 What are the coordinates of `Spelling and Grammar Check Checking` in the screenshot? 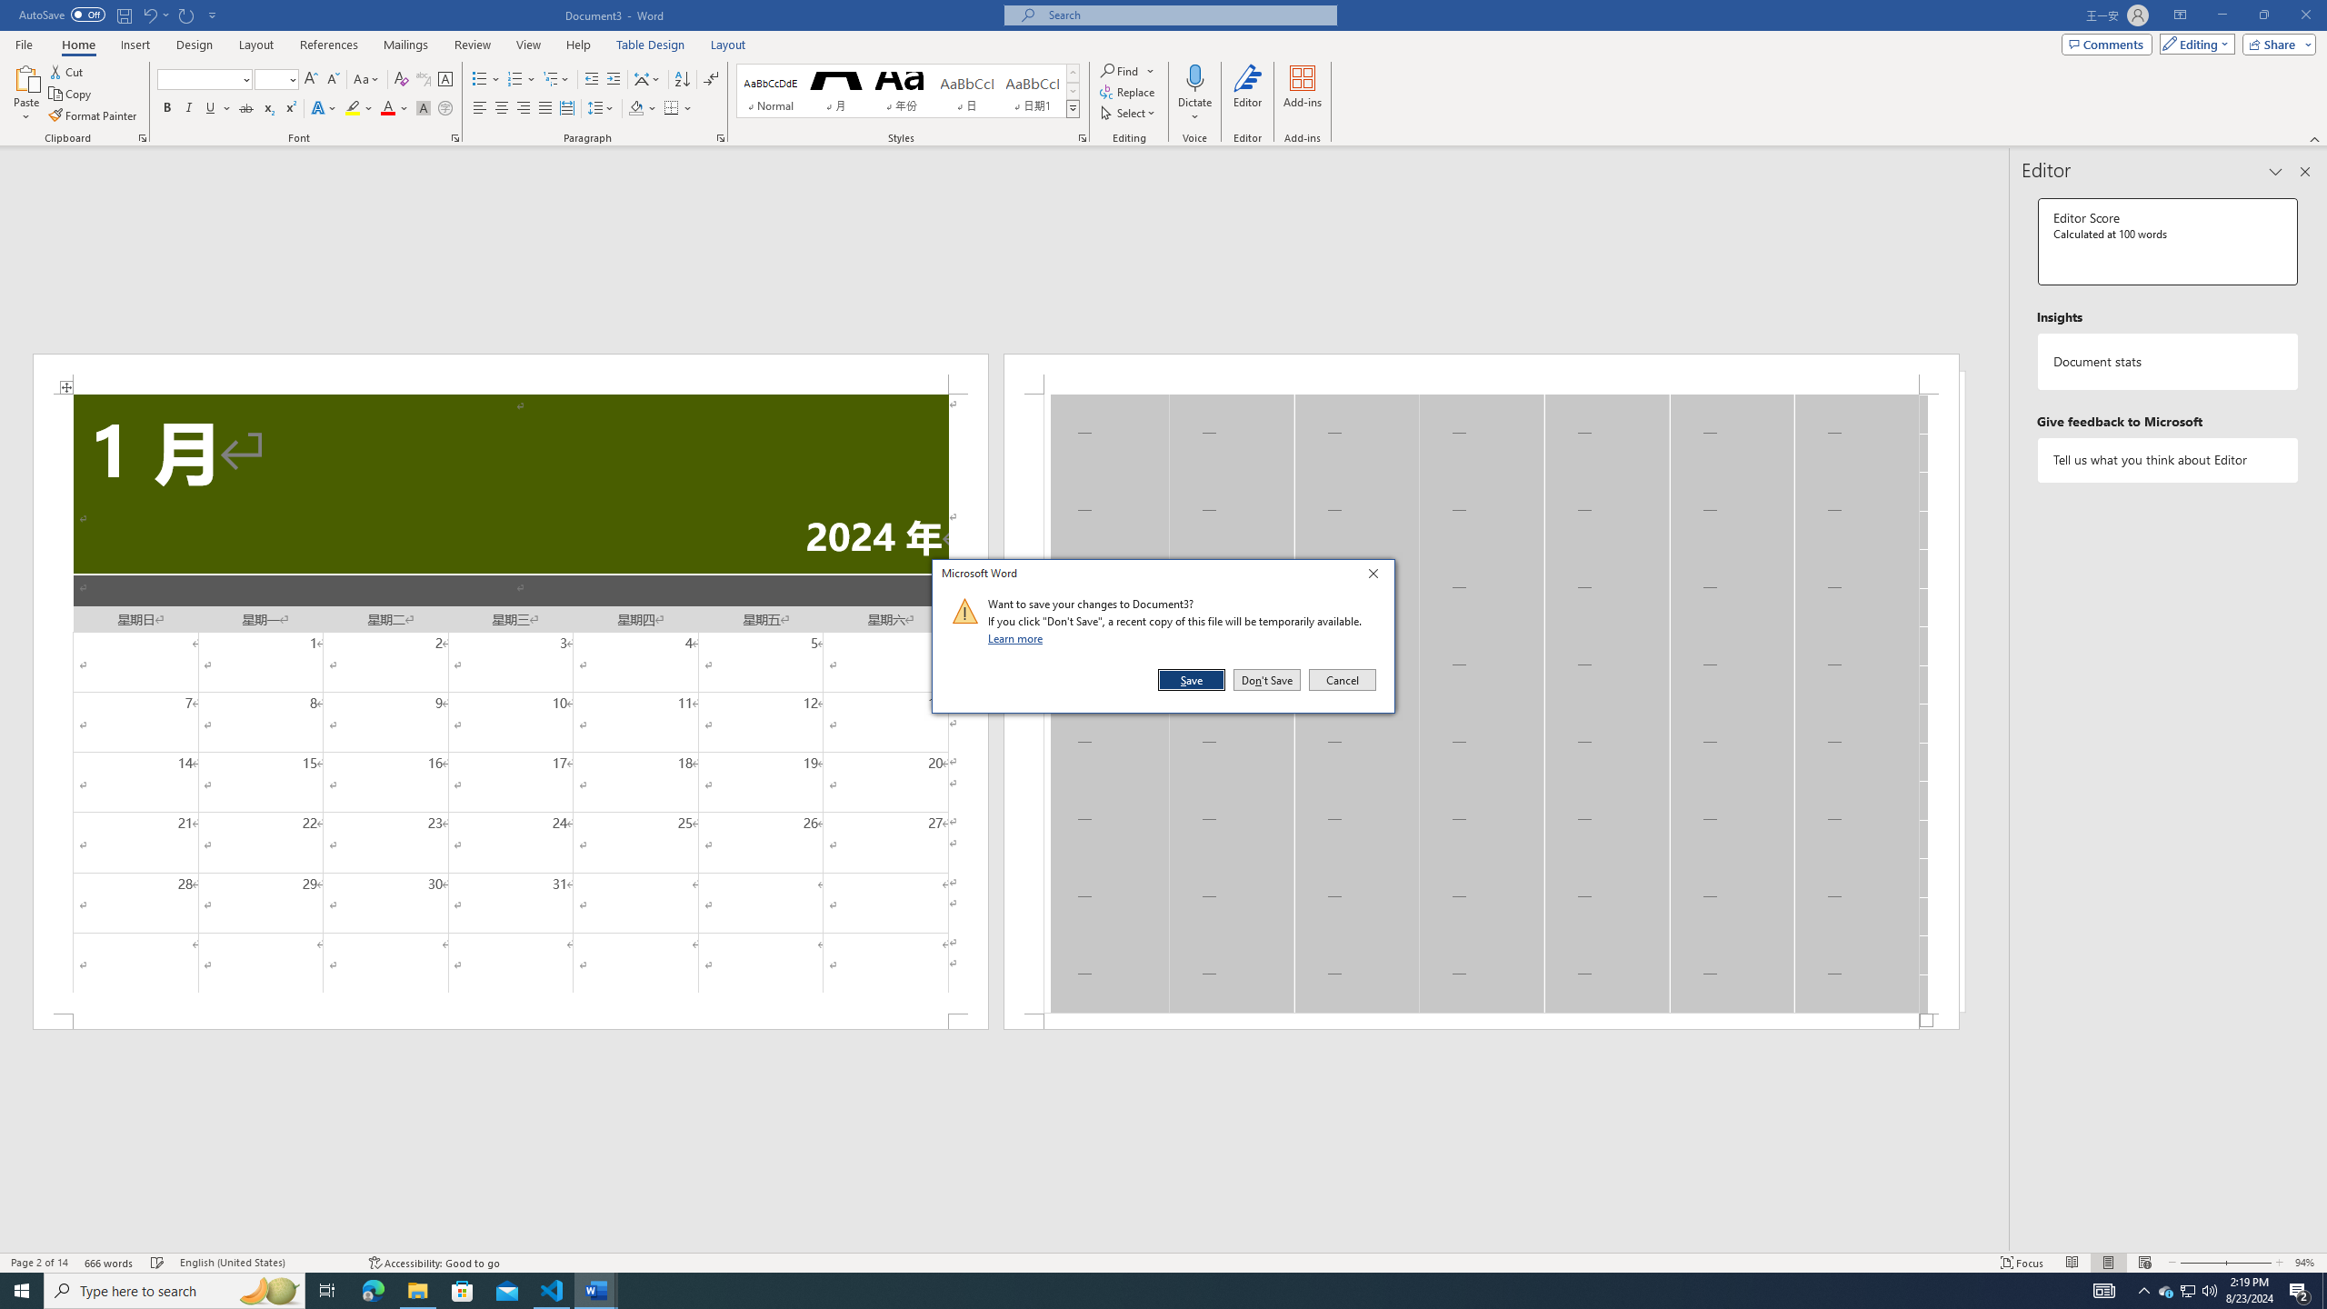 It's located at (158, 1263).